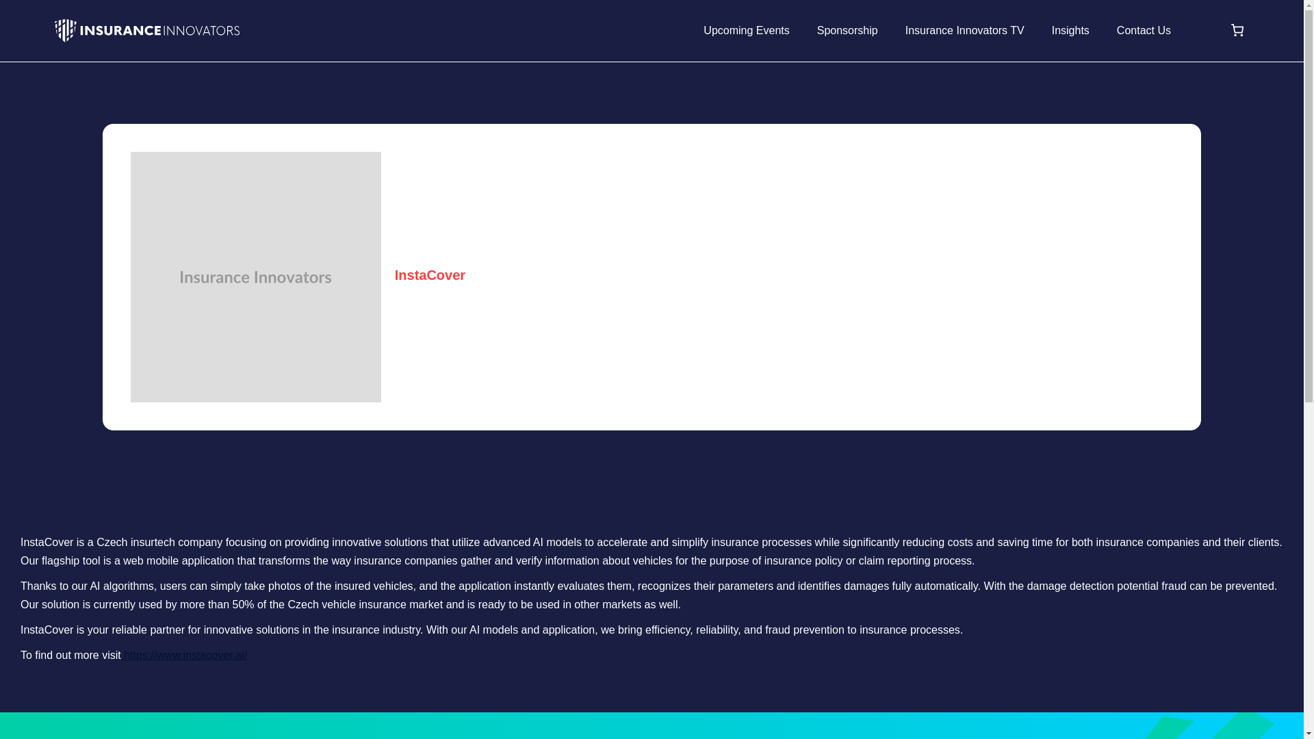 This screenshot has width=1314, height=739. I want to click on Contact Us, so click(1144, 30).